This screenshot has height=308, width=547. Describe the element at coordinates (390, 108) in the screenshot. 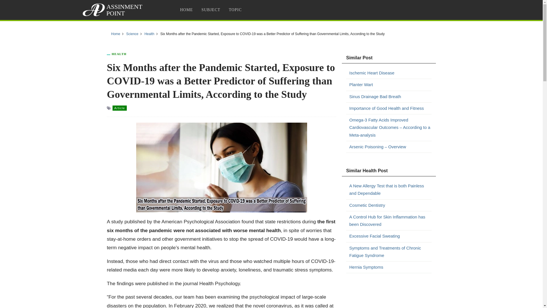

I see `Importance of Good Health and Fitness` at that location.